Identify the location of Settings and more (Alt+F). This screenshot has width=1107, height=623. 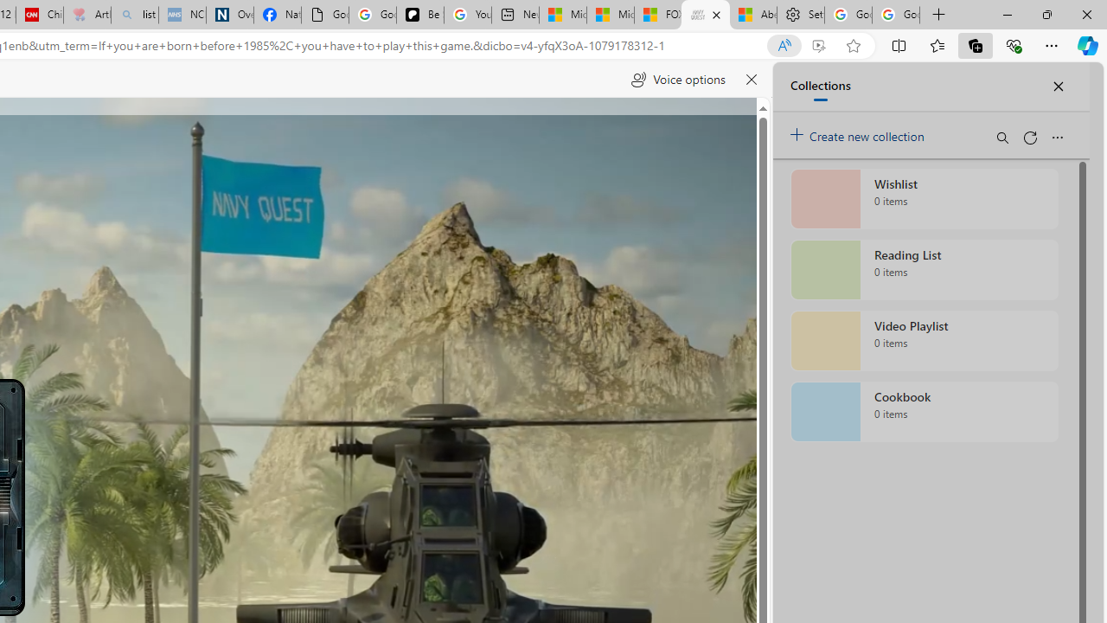
(1052, 45).